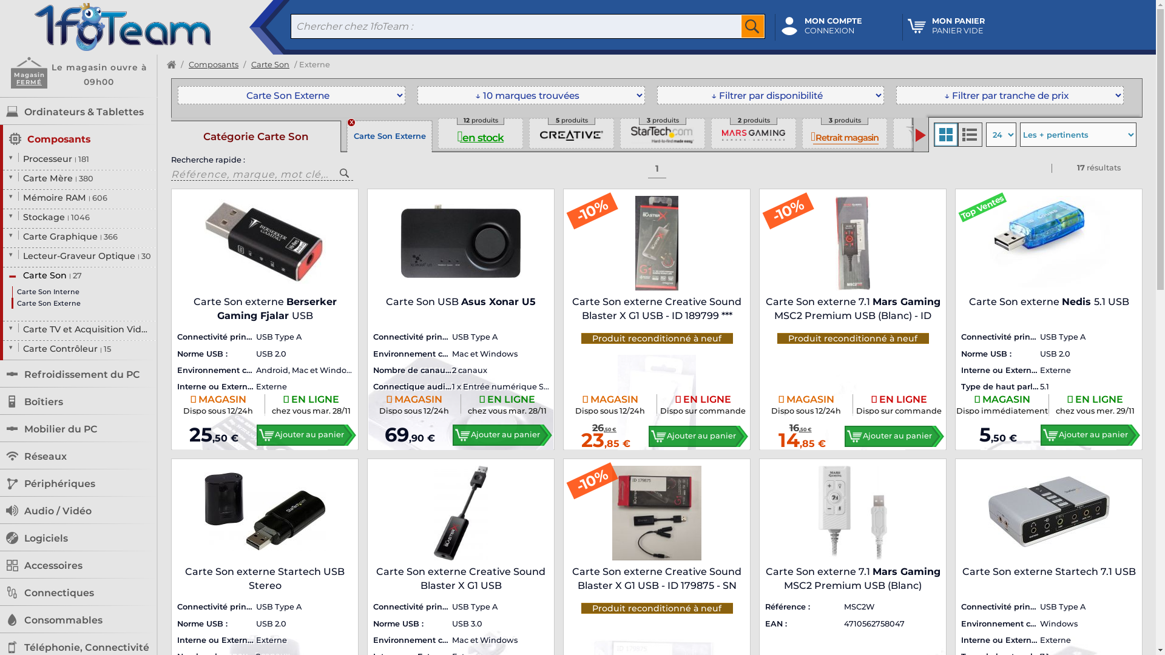 The height and width of the screenshot is (655, 1165). Describe the element at coordinates (663, 133) in the screenshot. I see `3 produits` at that location.